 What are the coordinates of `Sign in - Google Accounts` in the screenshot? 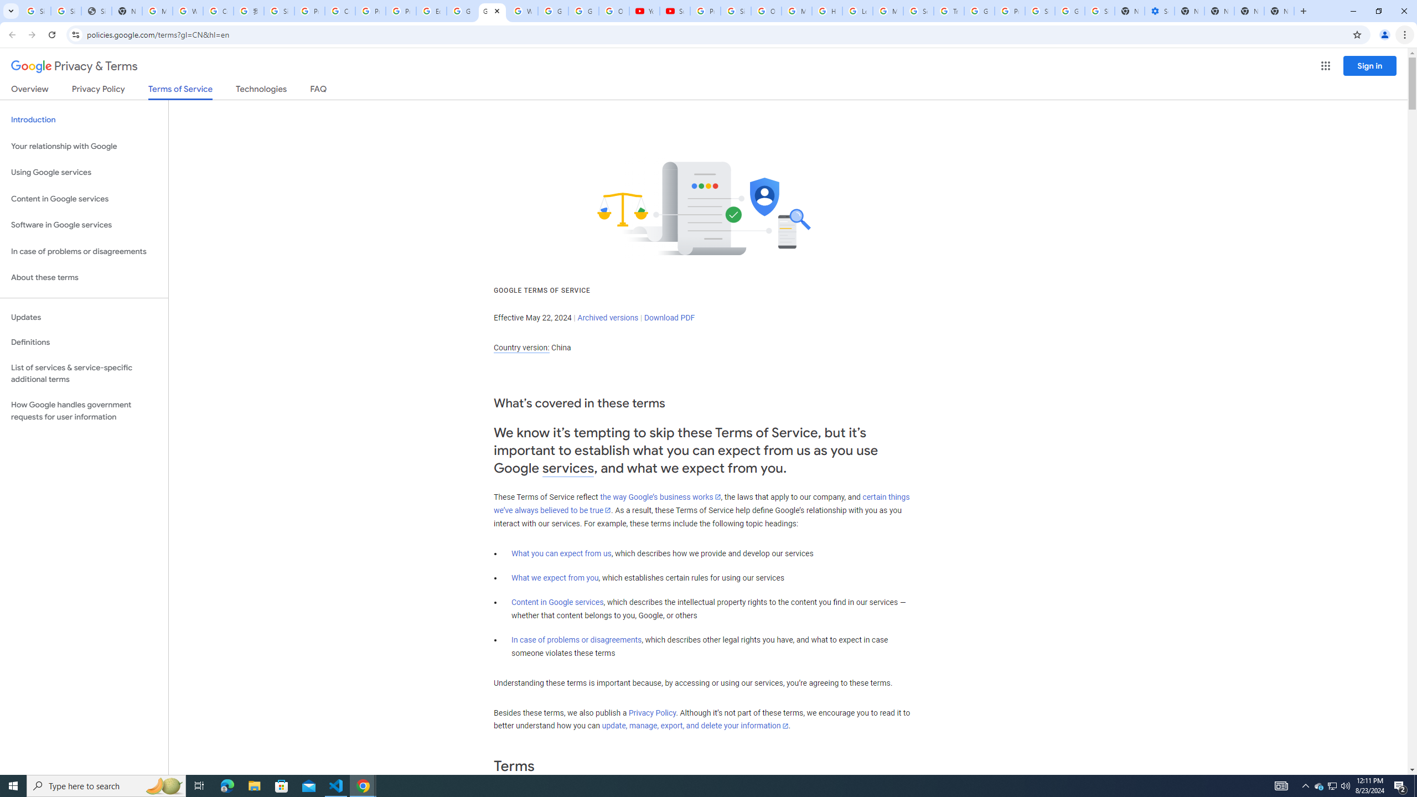 It's located at (736, 11).